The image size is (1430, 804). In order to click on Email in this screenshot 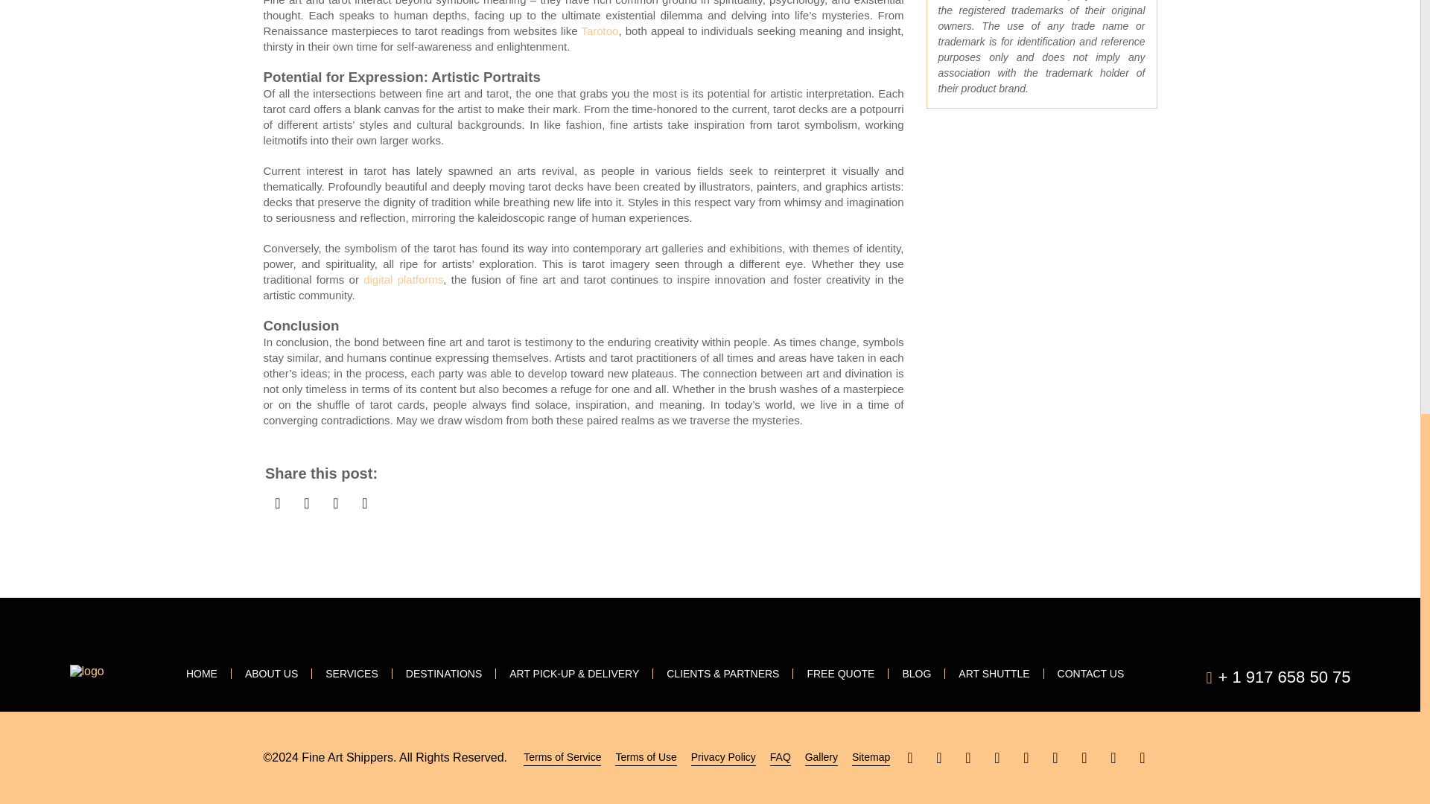, I will do `click(364, 502)`.